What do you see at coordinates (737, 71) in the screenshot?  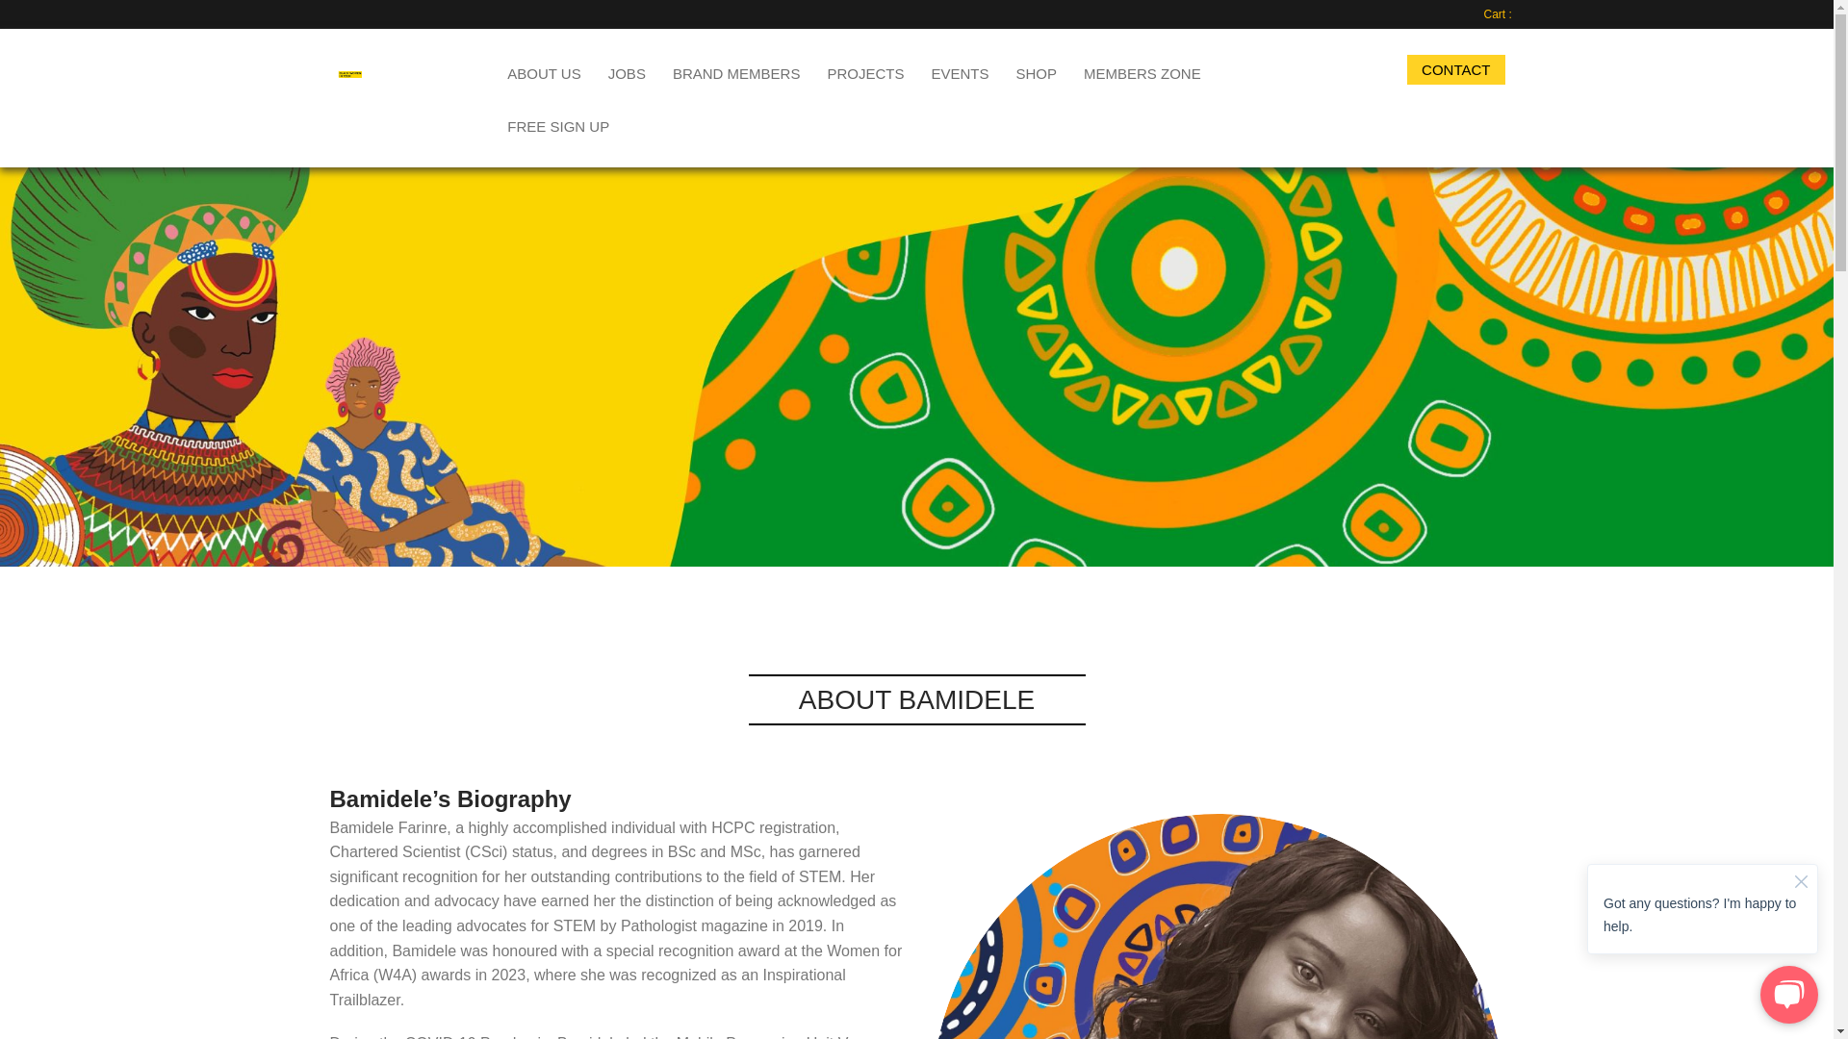 I see `BRAND MEMBERS` at bounding box center [737, 71].